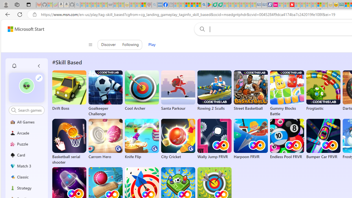 This screenshot has height=198, width=352. Describe the element at coordinates (144, 5) in the screenshot. I see `Local - MSN` at that location.